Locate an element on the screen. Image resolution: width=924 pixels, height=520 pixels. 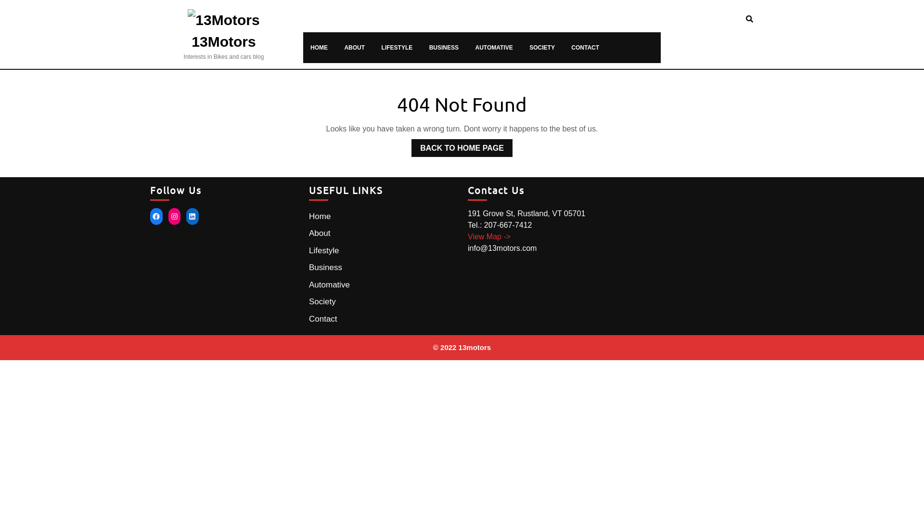
CONTACT is located at coordinates (585, 48).